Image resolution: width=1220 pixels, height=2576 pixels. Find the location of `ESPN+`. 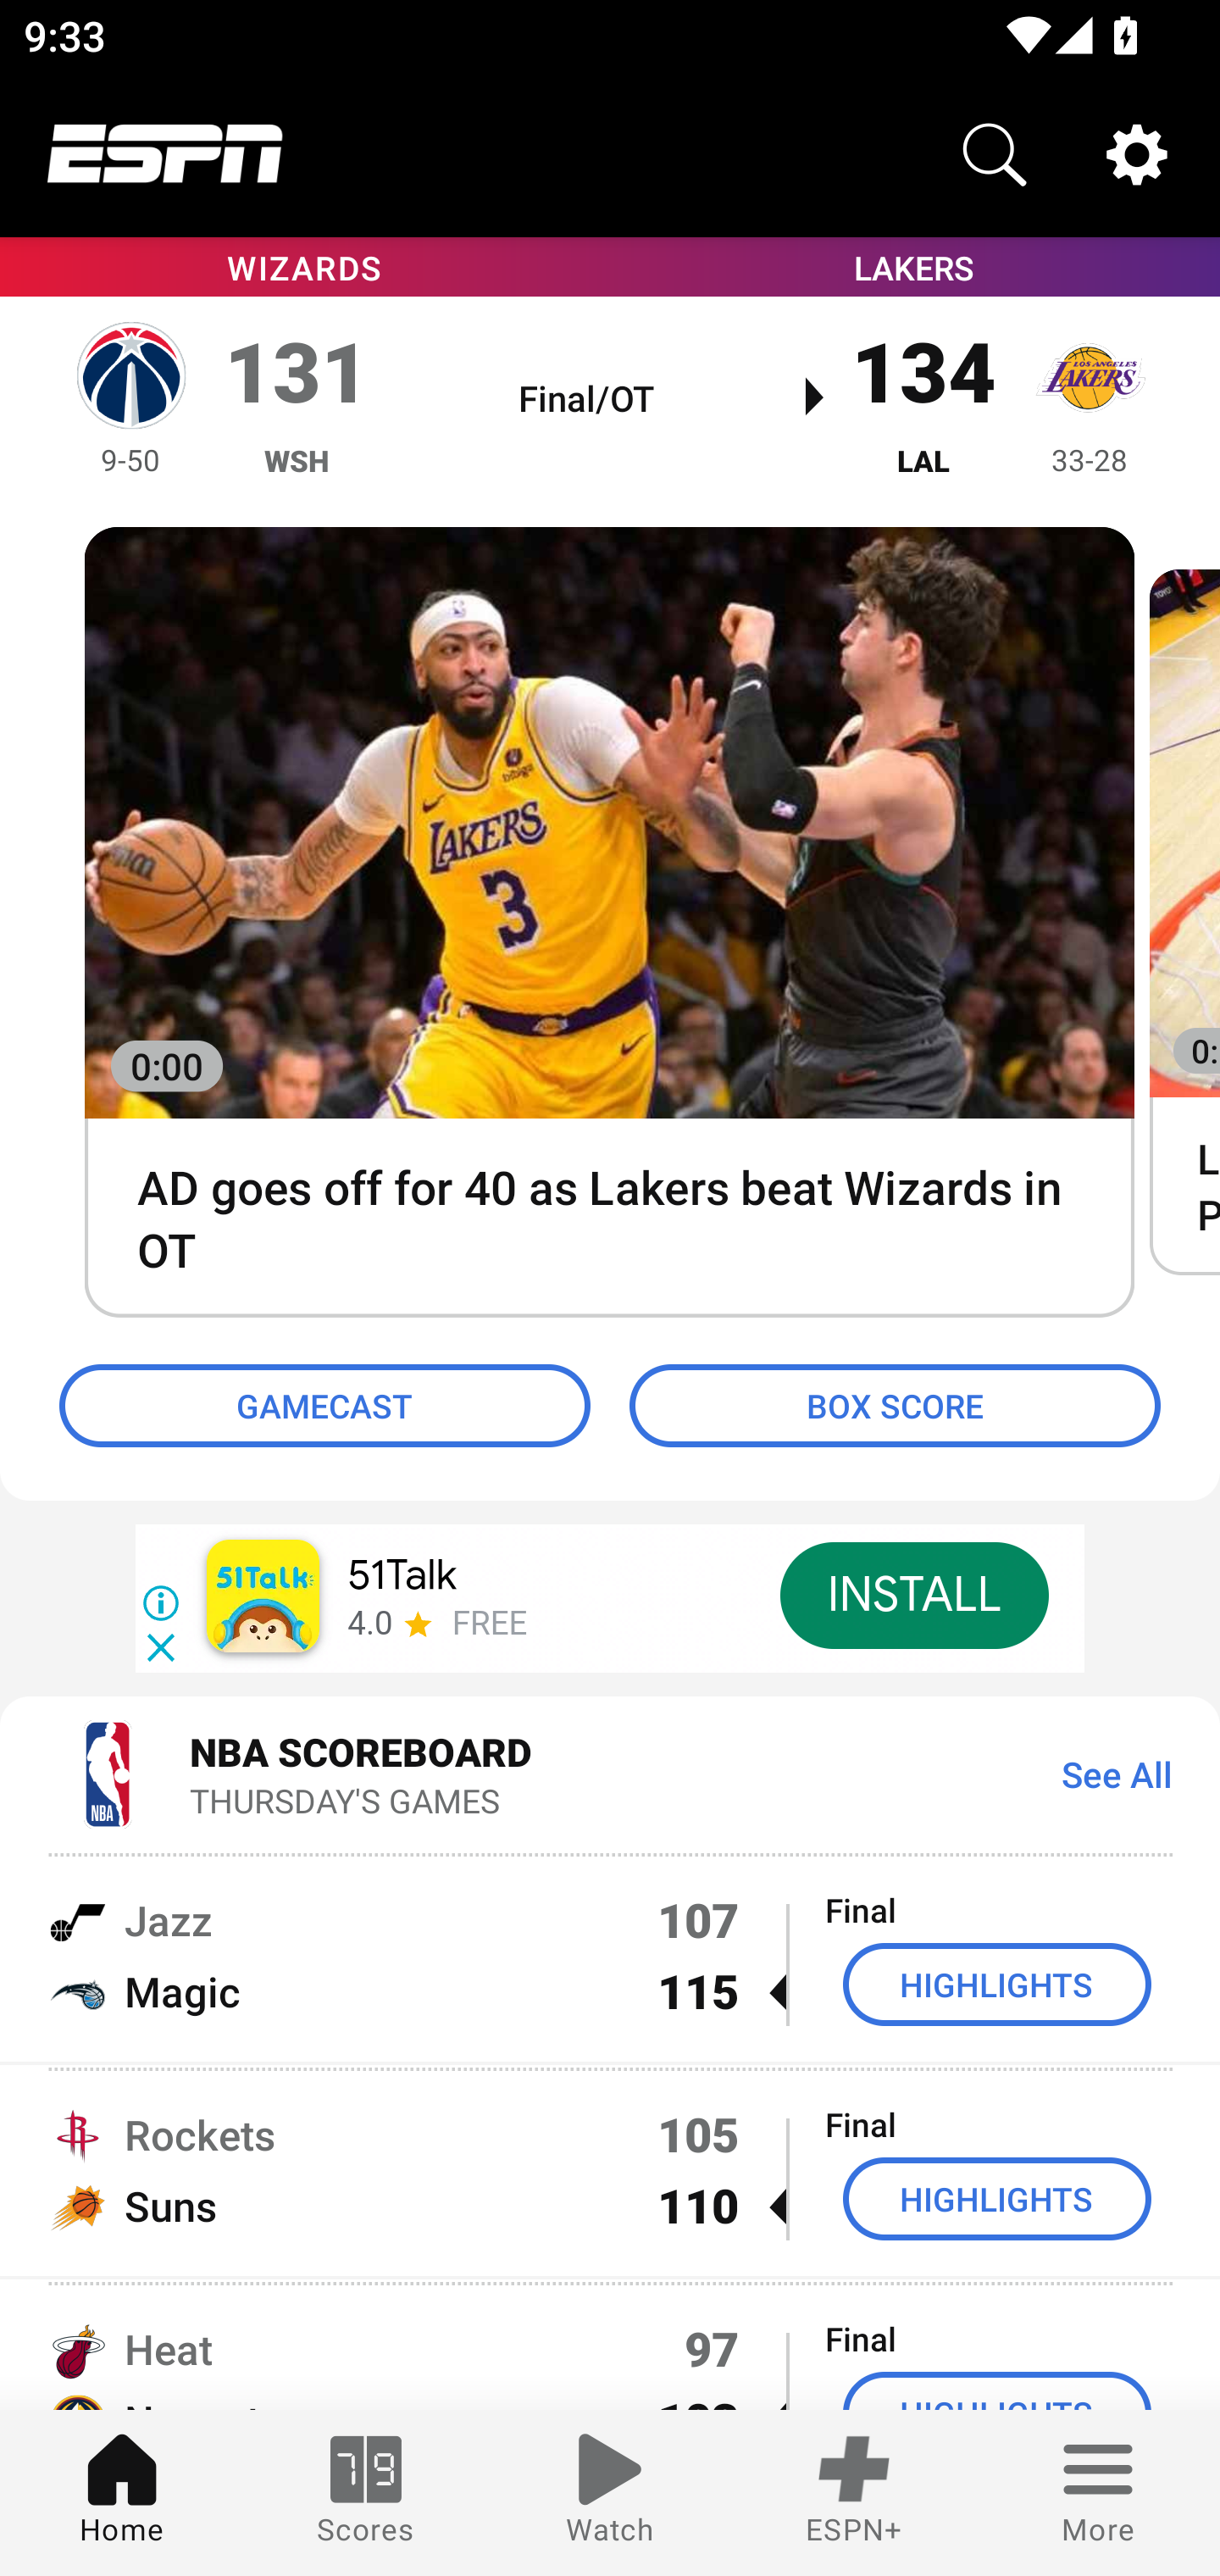

ESPN+ is located at coordinates (854, 2493).